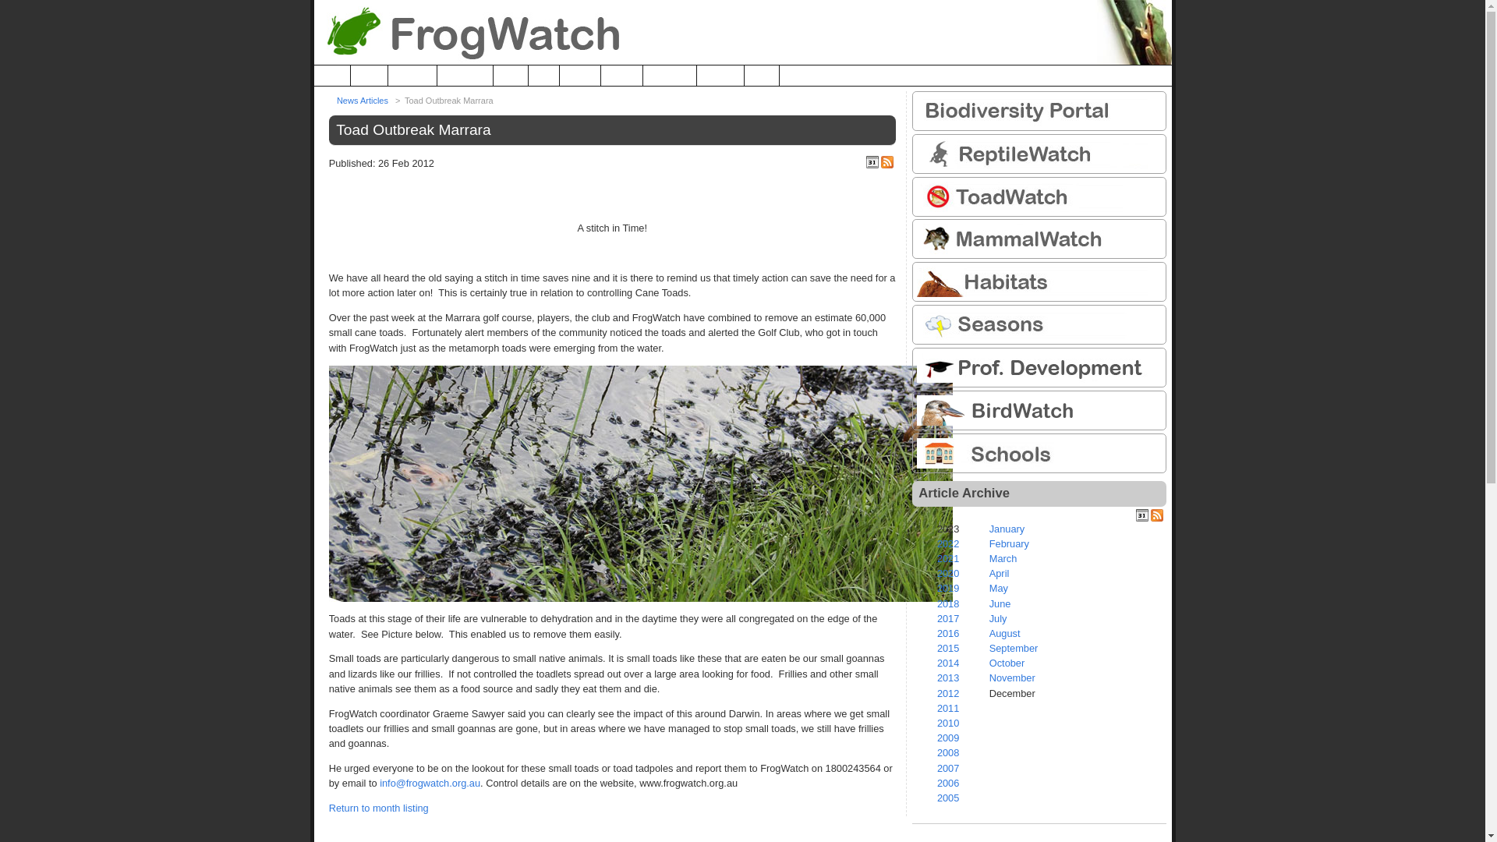 The width and height of the screenshot is (1497, 842). Describe the element at coordinates (369, 76) in the screenshot. I see `About` at that location.